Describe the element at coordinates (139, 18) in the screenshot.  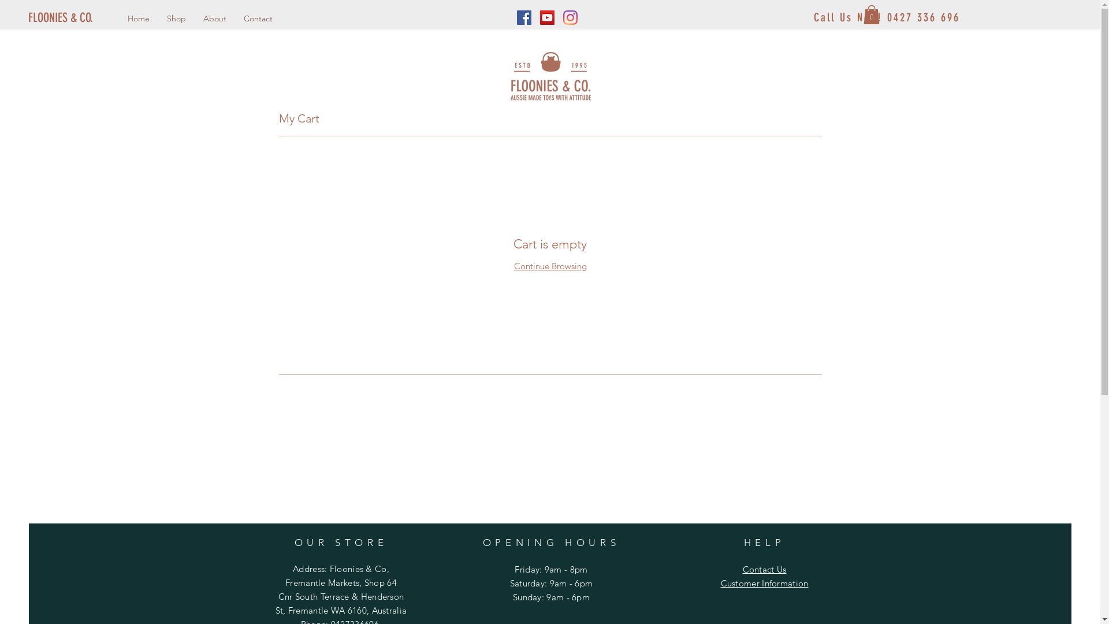
I see `Home` at that location.